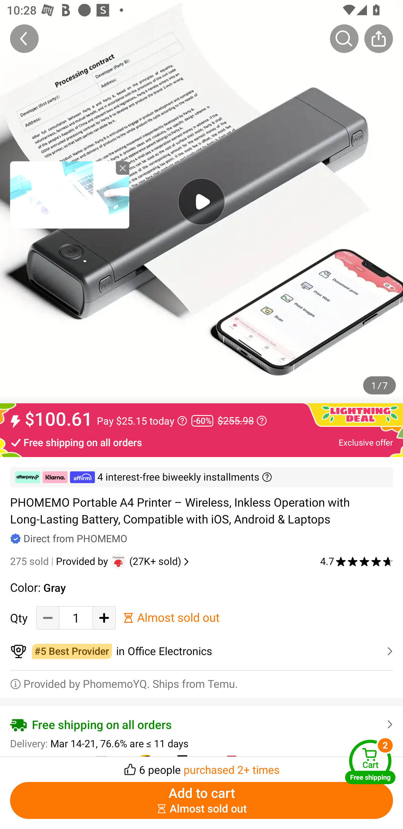  What do you see at coordinates (370, 762) in the screenshot?
I see `Cart Free shipping Cart` at bounding box center [370, 762].